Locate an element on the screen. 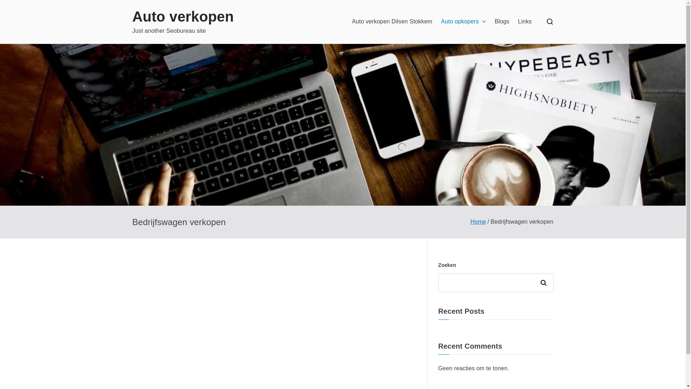 The image size is (691, 389). Auto verkopen Dilsen Stokkem is located at coordinates (392, 22).